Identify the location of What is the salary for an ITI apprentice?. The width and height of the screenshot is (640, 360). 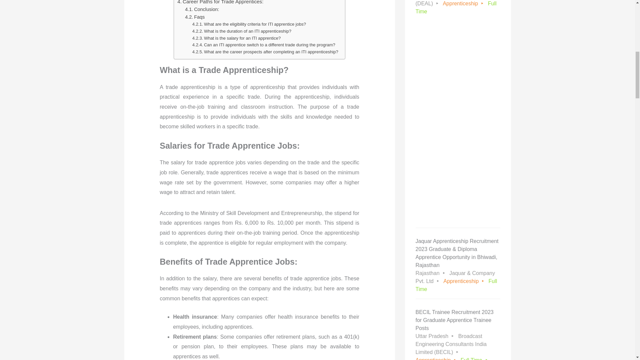
(237, 38).